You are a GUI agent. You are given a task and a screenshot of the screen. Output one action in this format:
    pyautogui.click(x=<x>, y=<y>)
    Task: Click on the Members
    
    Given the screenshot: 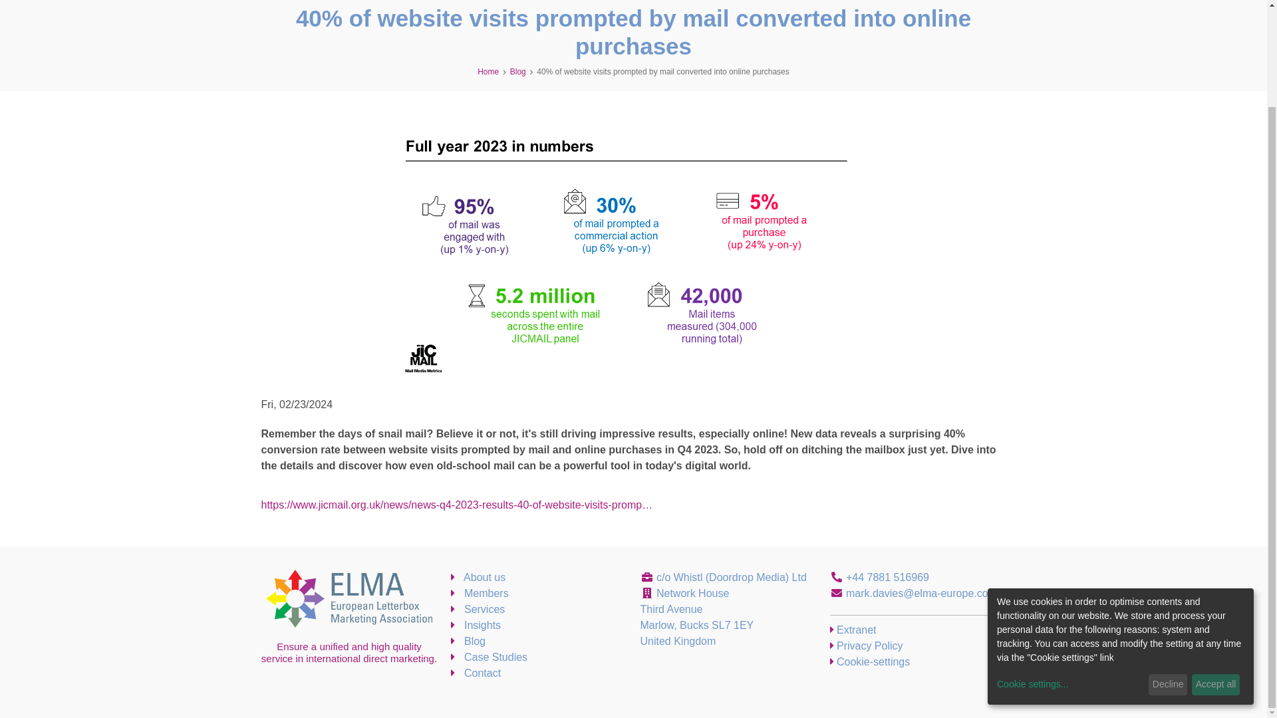 What is the action you would take?
    pyautogui.click(x=479, y=593)
    